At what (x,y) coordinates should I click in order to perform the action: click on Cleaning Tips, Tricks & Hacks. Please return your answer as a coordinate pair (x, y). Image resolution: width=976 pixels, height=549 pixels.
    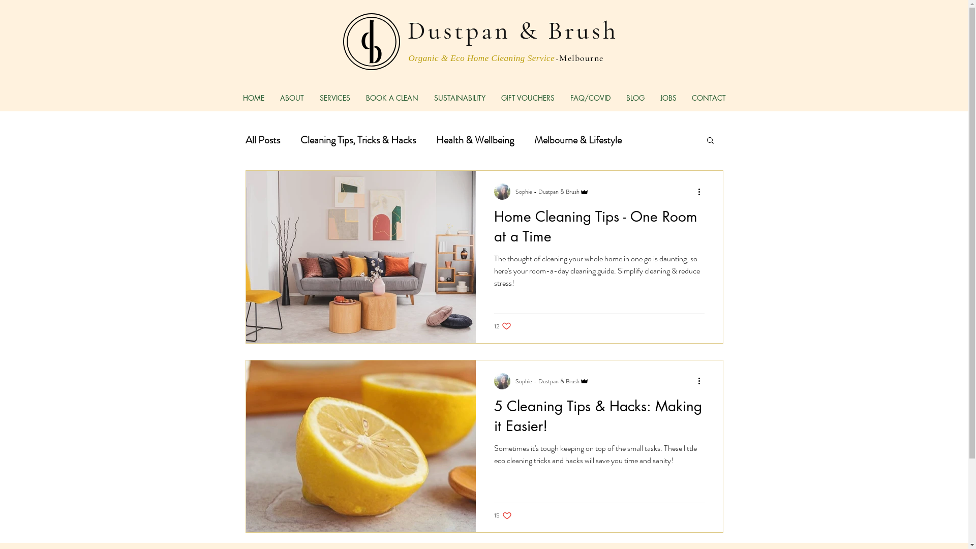
    Looking at the image, I should click on (358, 139).